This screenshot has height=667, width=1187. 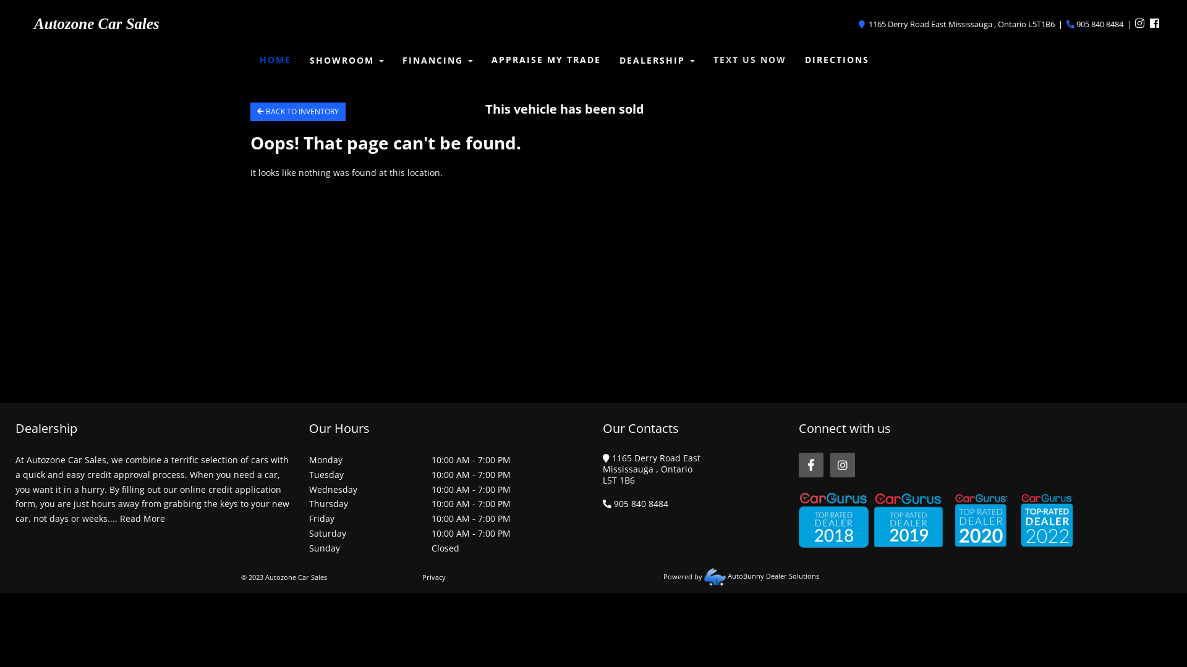 I want to click on APPRAISE MY TRADE, so click(x=547, y=60).